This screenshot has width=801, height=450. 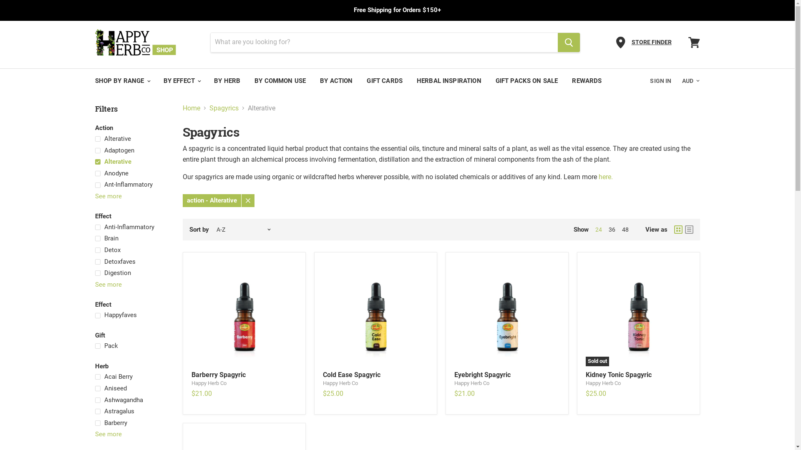 What do you see at coordinates (612, 230) in the screenshot?
I see `36` at bounding box center [612, 230].